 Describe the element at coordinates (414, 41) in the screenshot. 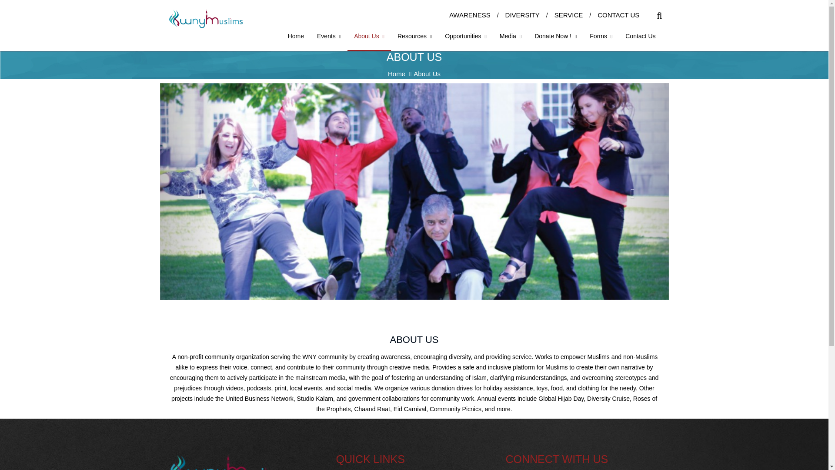

I see `Resources` at that location.